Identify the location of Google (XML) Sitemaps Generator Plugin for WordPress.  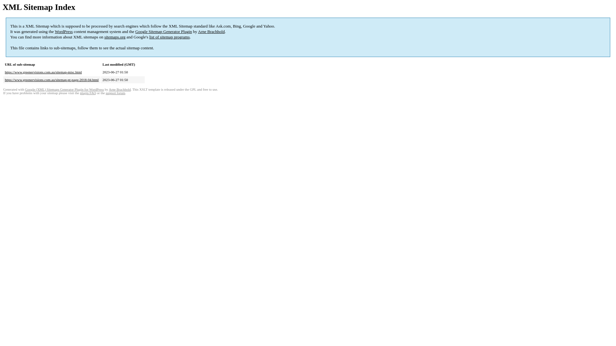
(64, 90).